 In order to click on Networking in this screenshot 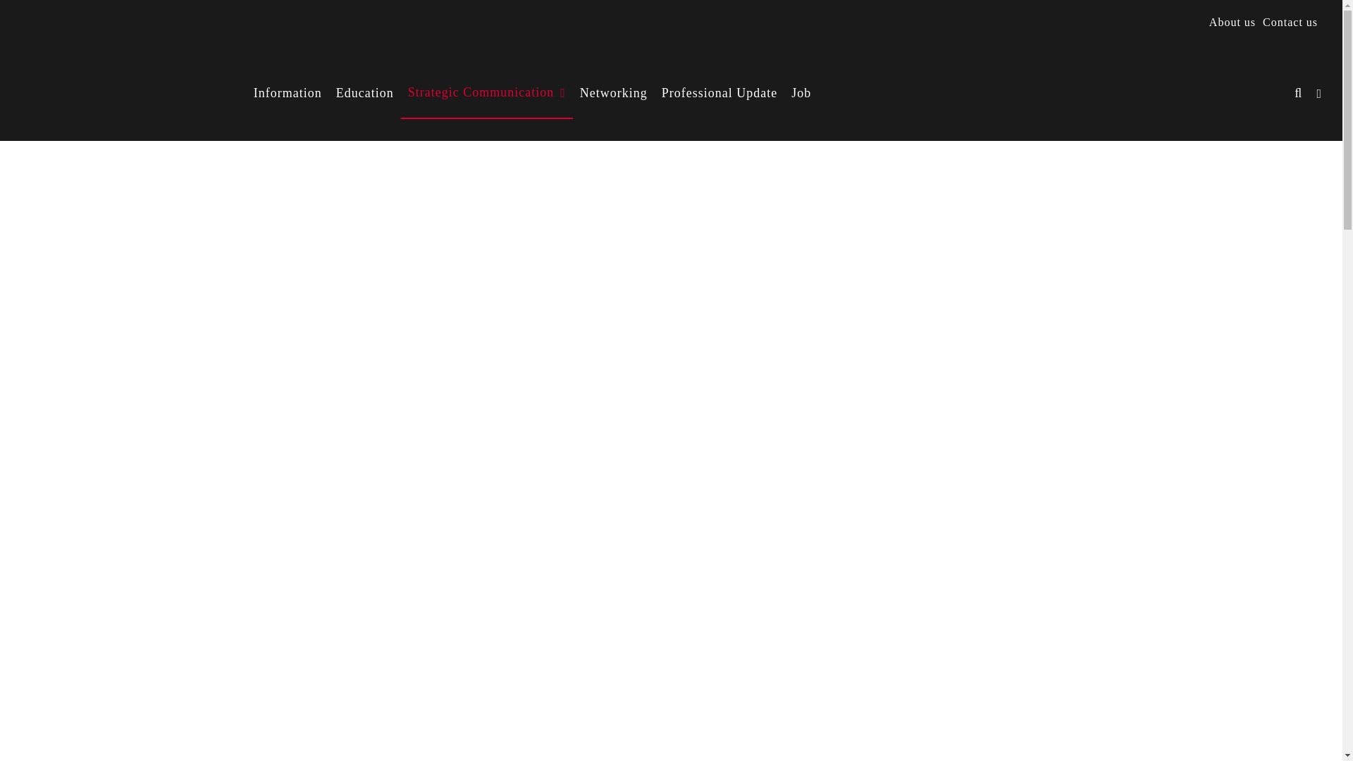, I will do `click(613, 93)`.